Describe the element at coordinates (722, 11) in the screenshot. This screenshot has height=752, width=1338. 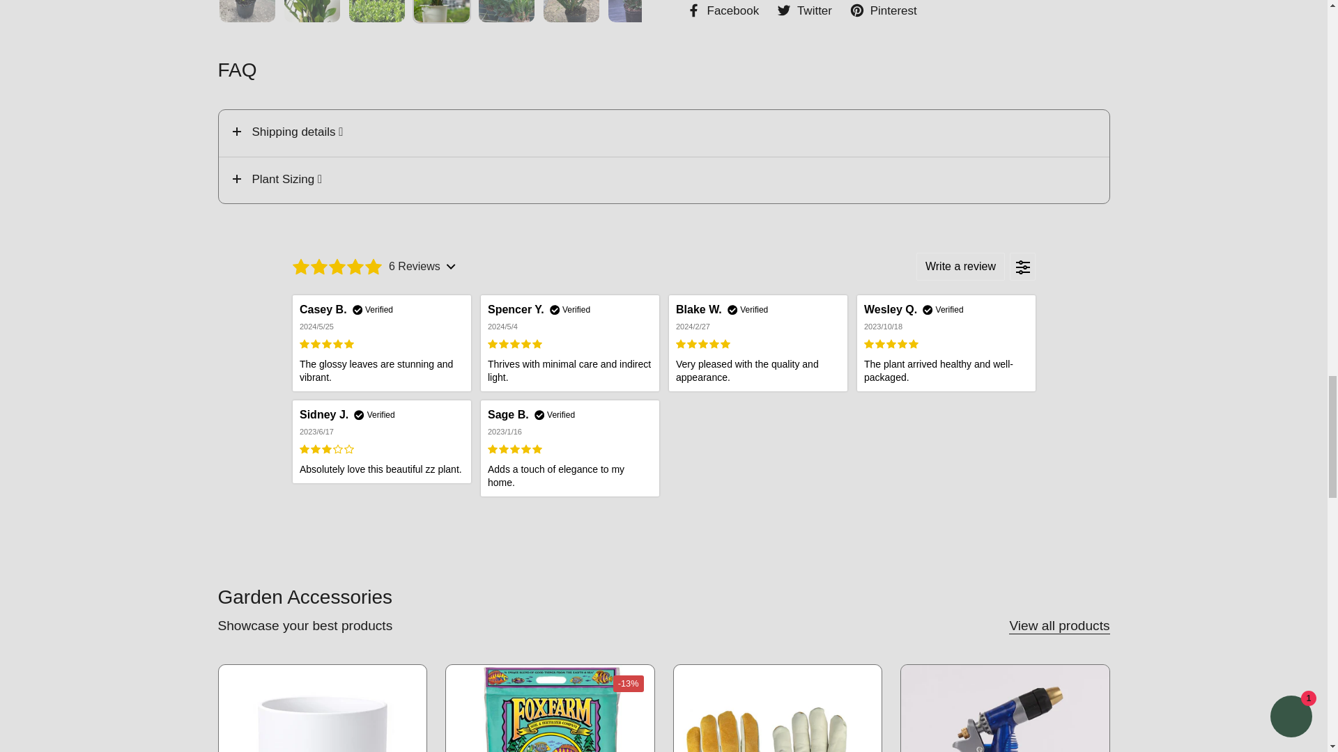
I see `Share on facebook` at that location.